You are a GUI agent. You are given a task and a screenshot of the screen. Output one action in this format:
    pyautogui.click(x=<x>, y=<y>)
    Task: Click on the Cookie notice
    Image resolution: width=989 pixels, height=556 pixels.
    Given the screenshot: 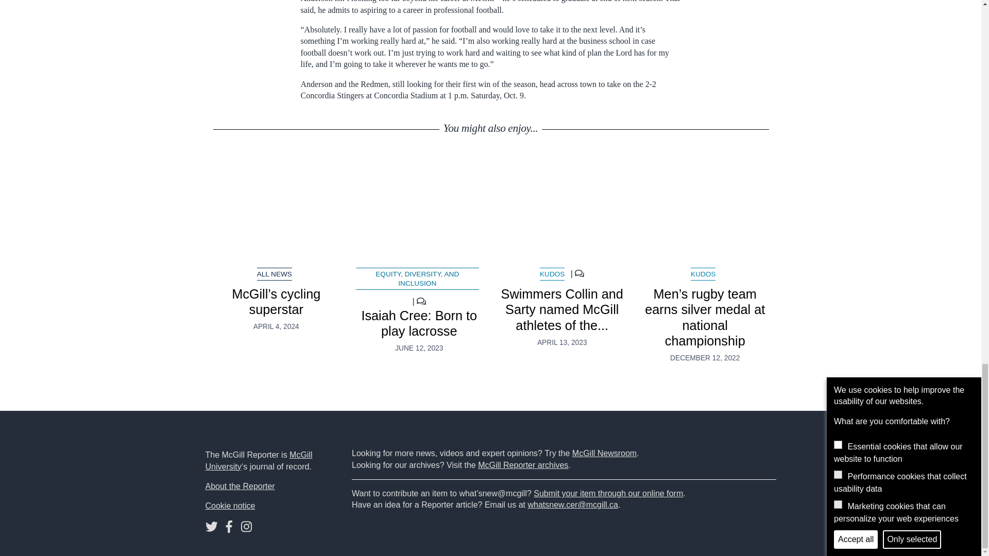 What is the action you would take?
    pyautogui.click(x=230, y=506)
    